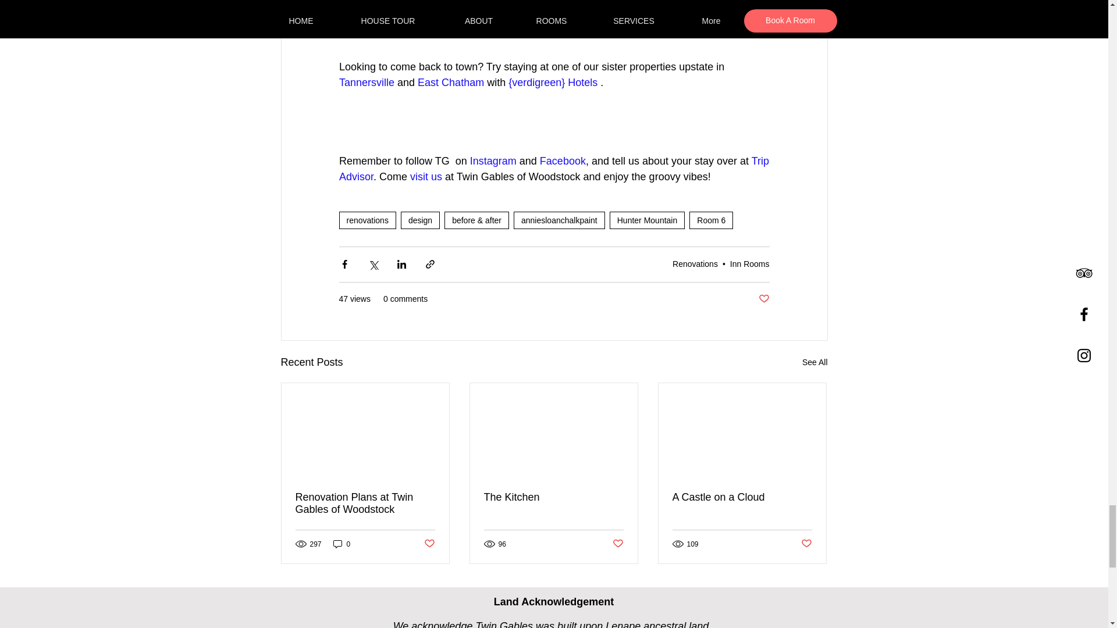 The width and height of the screenshot is (1117, 628). What do you see at coordinates (426, 177) in the screenshot?
I see `visit us` at bounding box center [426, 177].